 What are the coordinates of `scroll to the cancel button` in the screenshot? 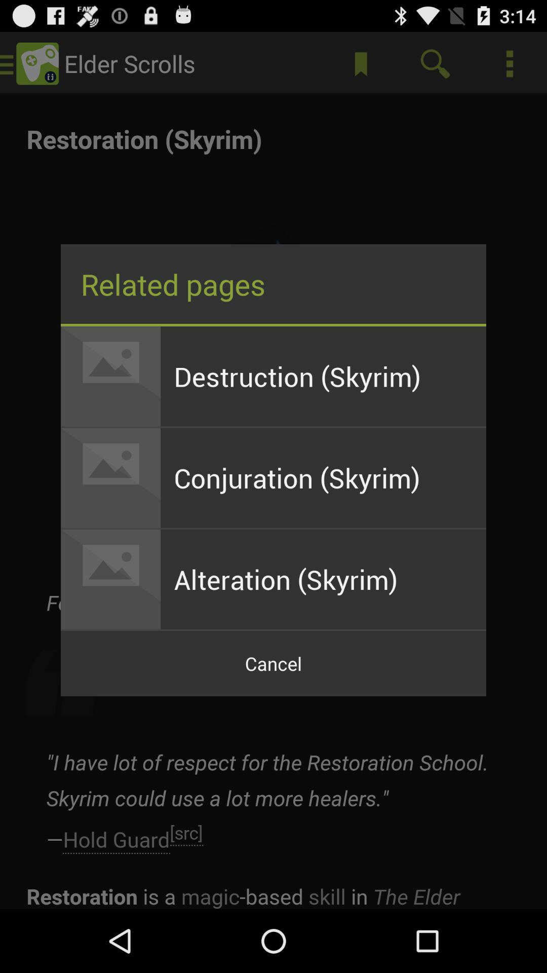 It's located at (273, 663).